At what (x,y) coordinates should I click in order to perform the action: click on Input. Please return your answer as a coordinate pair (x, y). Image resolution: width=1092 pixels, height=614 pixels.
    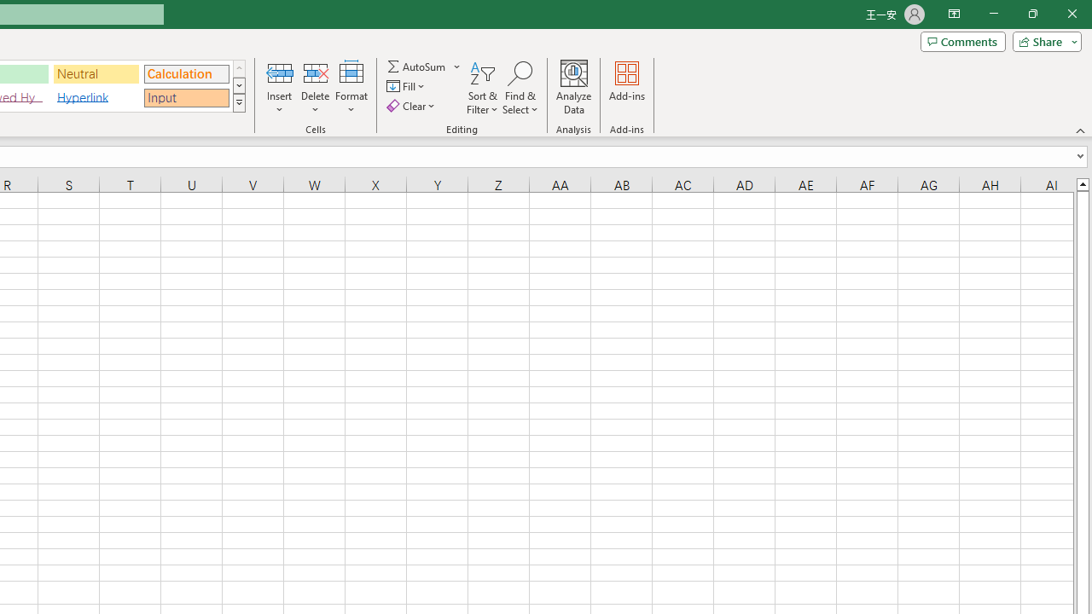
    Looking at the image, I should click on (186, 97).